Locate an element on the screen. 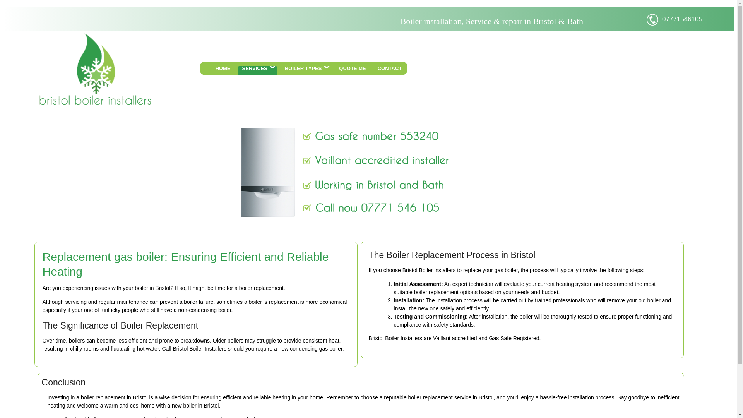  contact us is located at coordinates (191, 417).